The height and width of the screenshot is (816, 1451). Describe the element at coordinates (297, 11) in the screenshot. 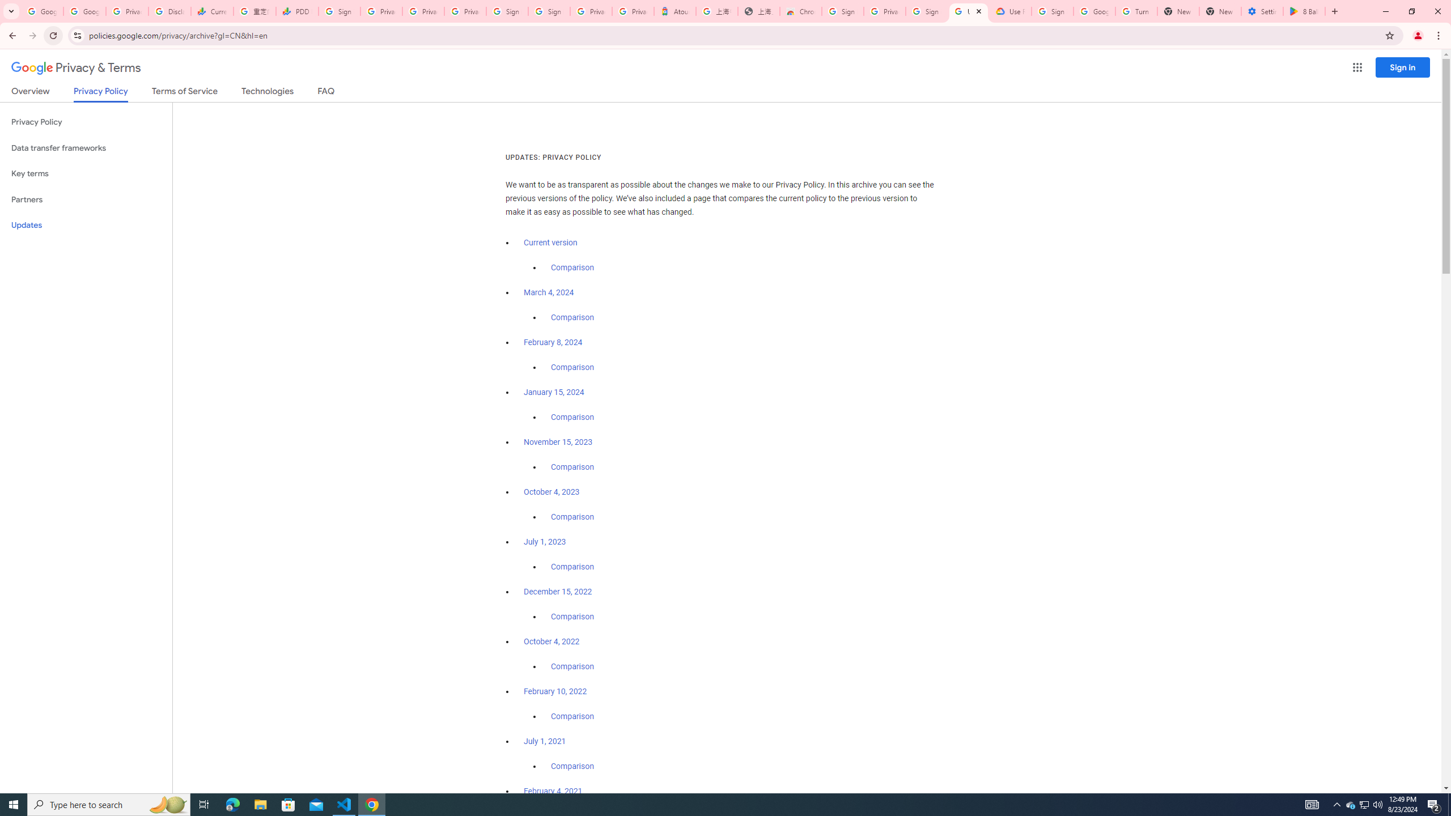

I see `PDD Holdings Inc - ADR (PDD) Price & News - Google Finance` at that location.